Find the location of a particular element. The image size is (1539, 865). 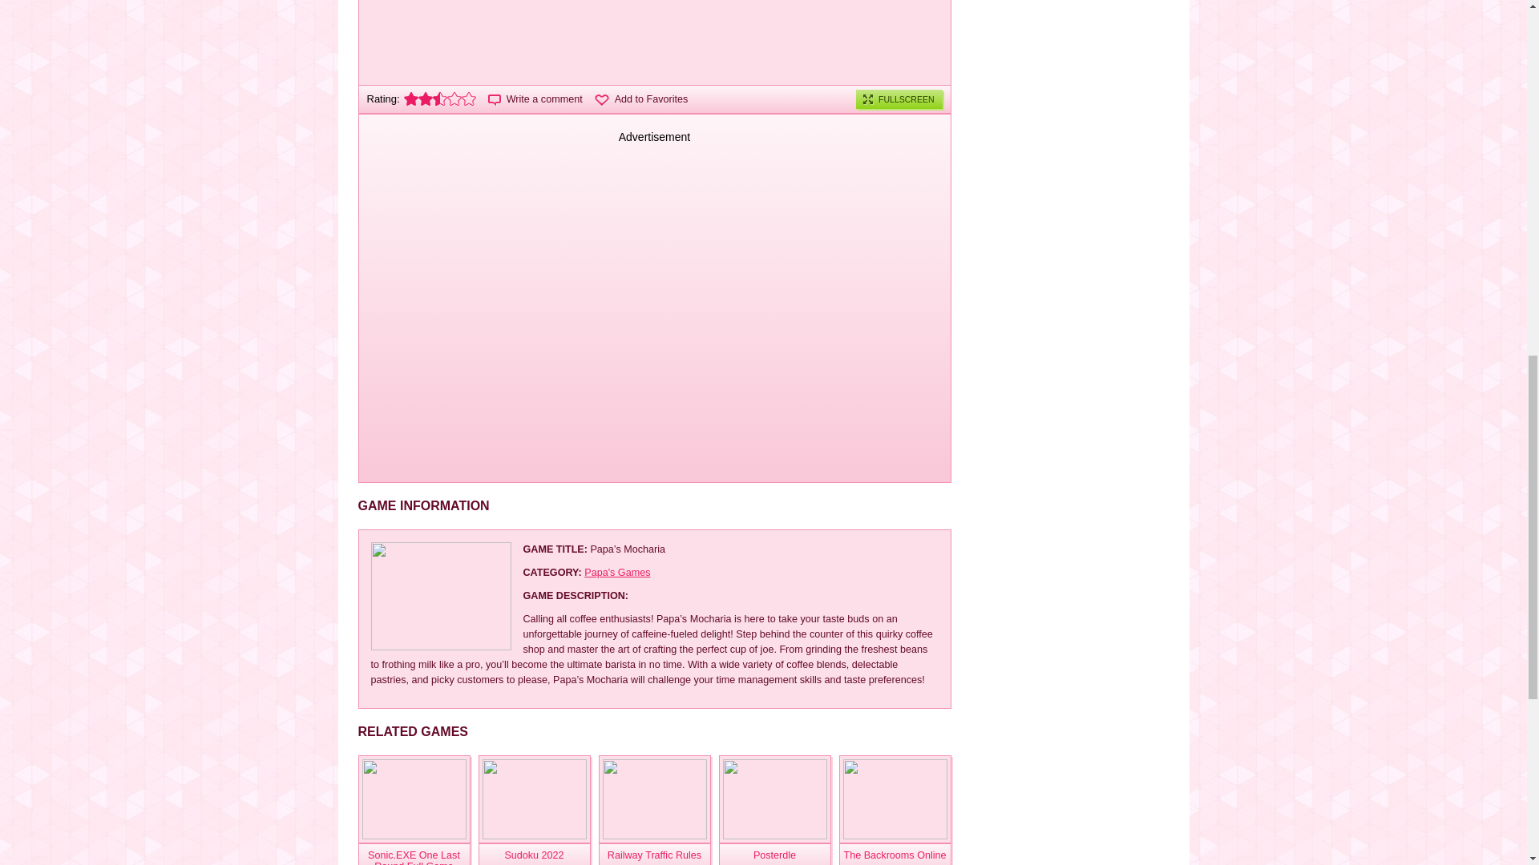

Railway Traffic Rules is located at coordinates (654, 799).